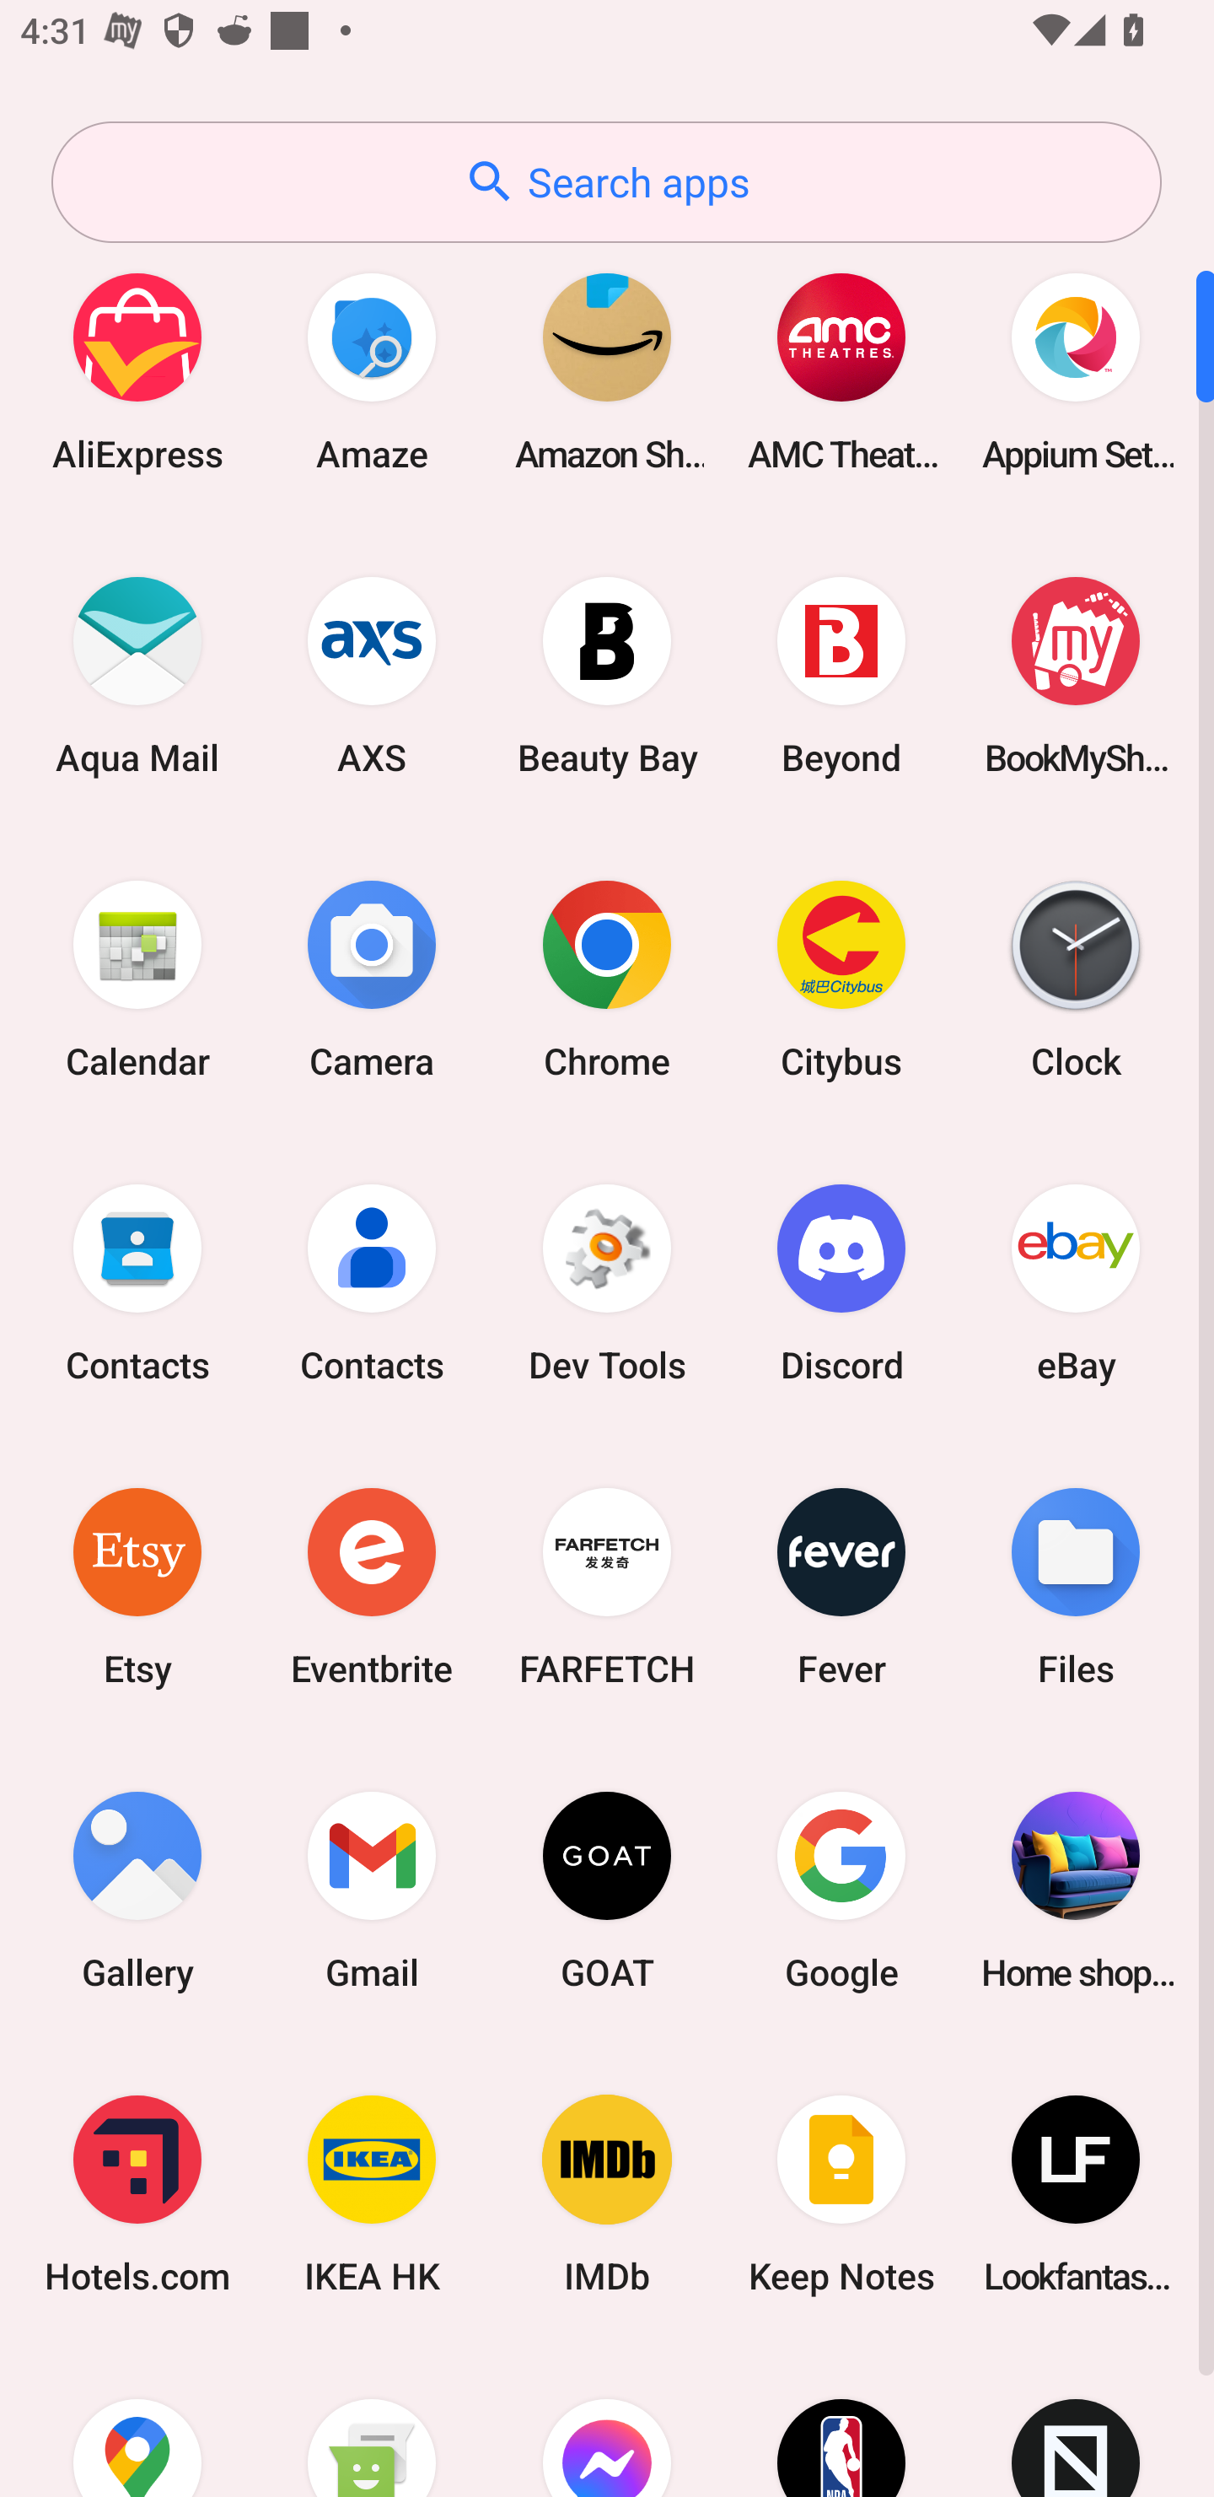  What do you see at coordinates (372, 1282) in the screenshot?
I see `Contacts` at bounding box center [372, 1282].